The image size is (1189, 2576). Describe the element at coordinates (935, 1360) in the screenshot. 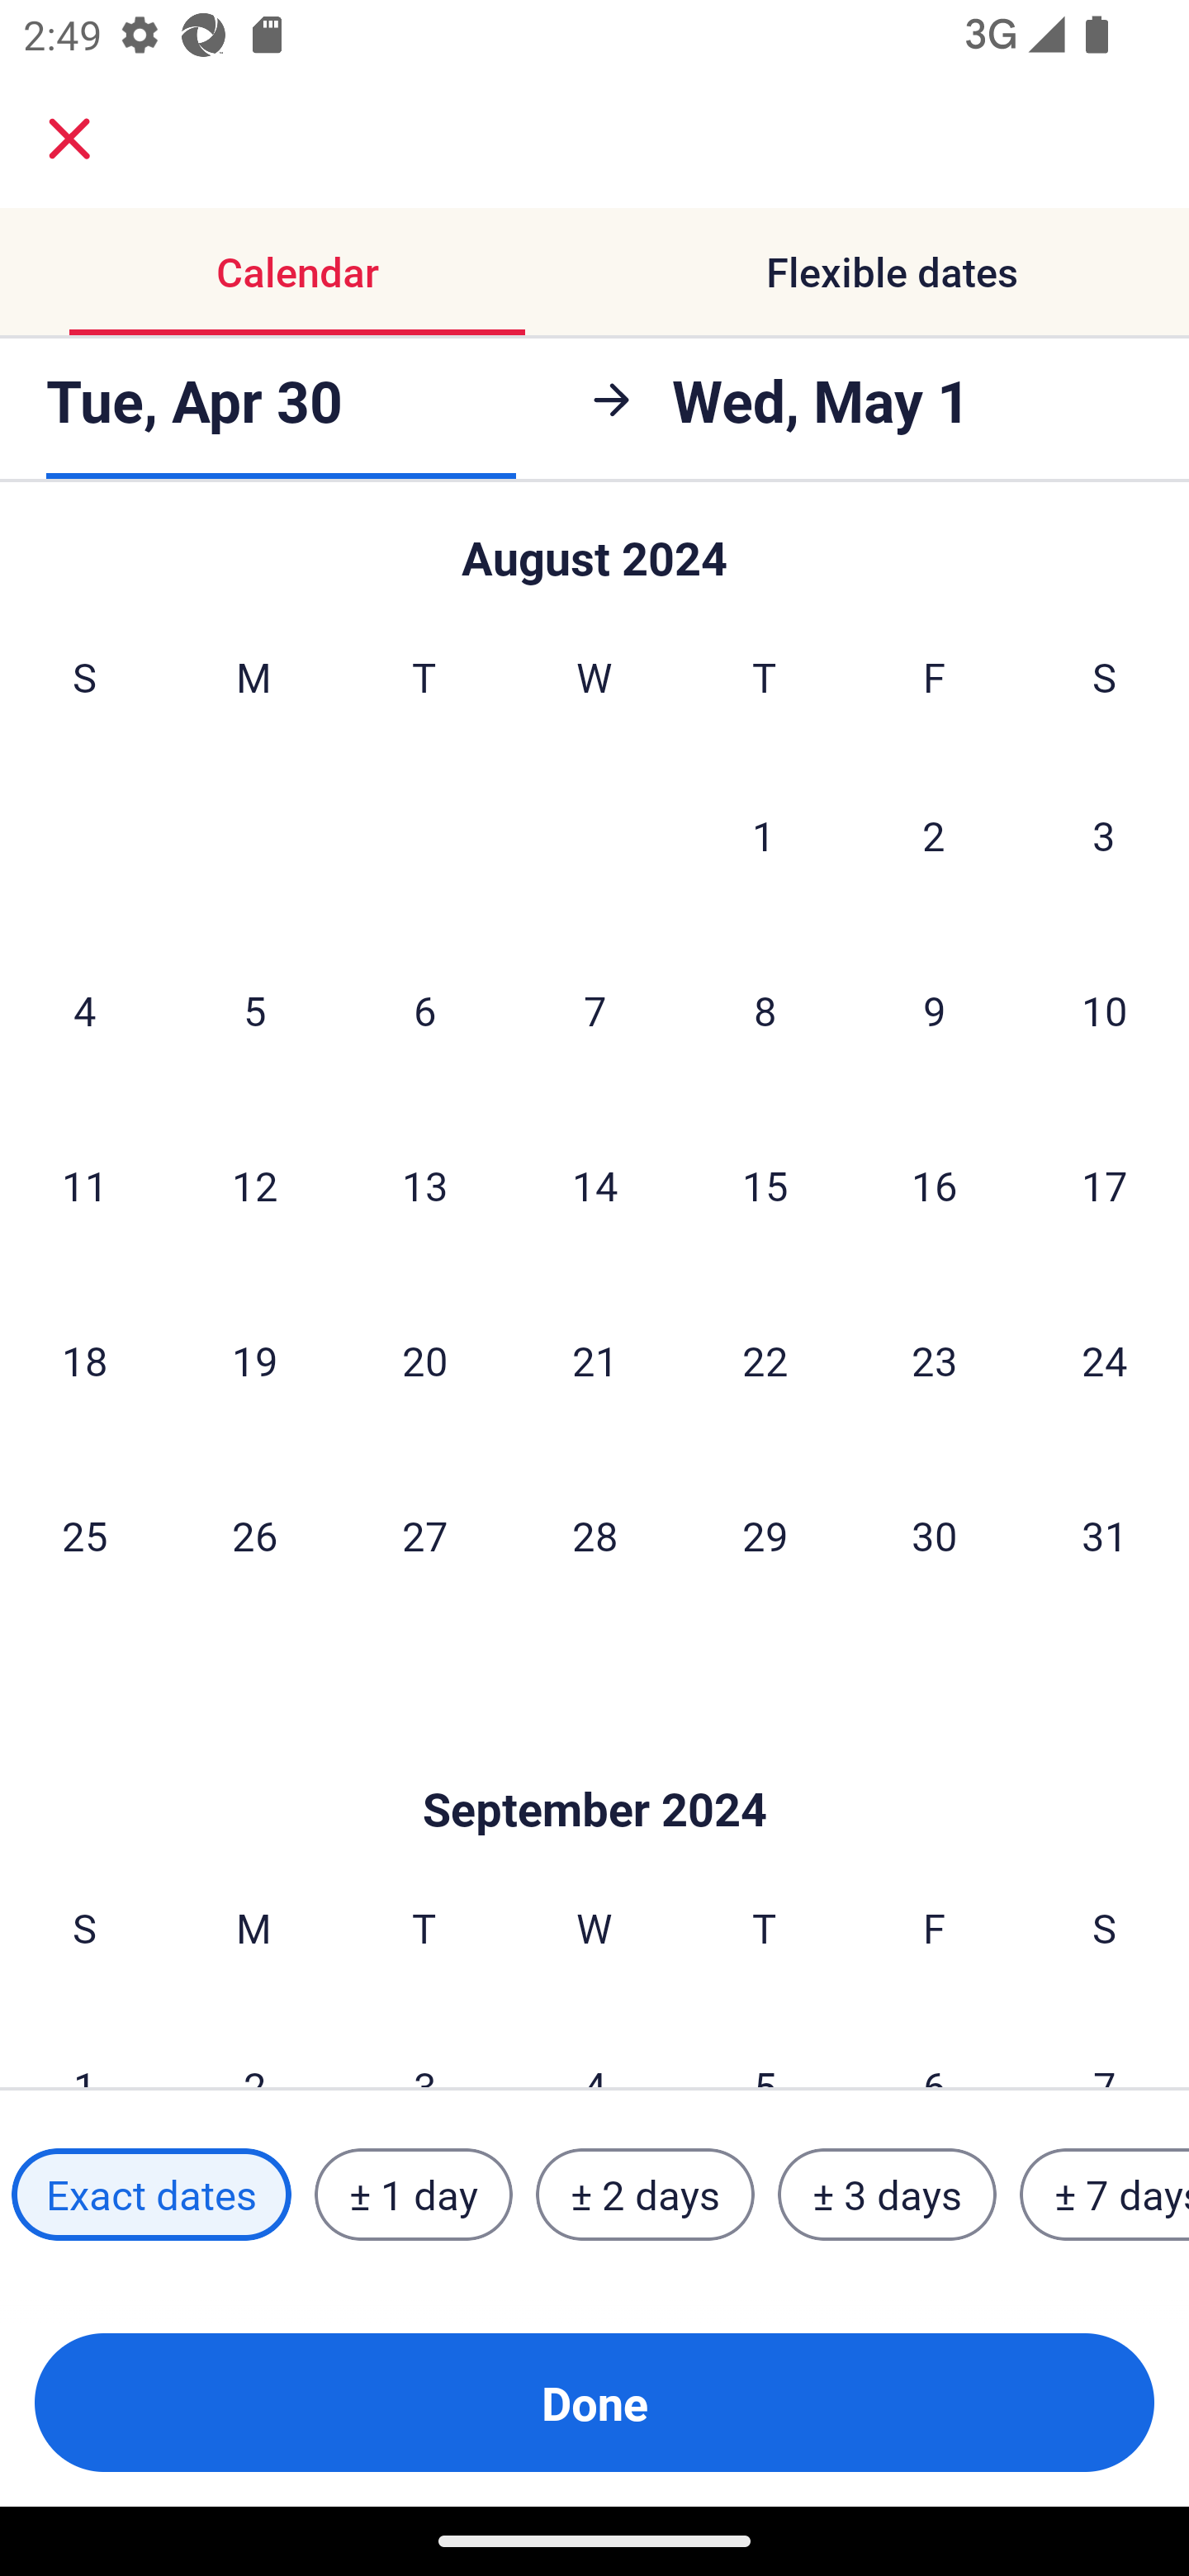

I see `23 Friday, August 23, 2024` at that location.